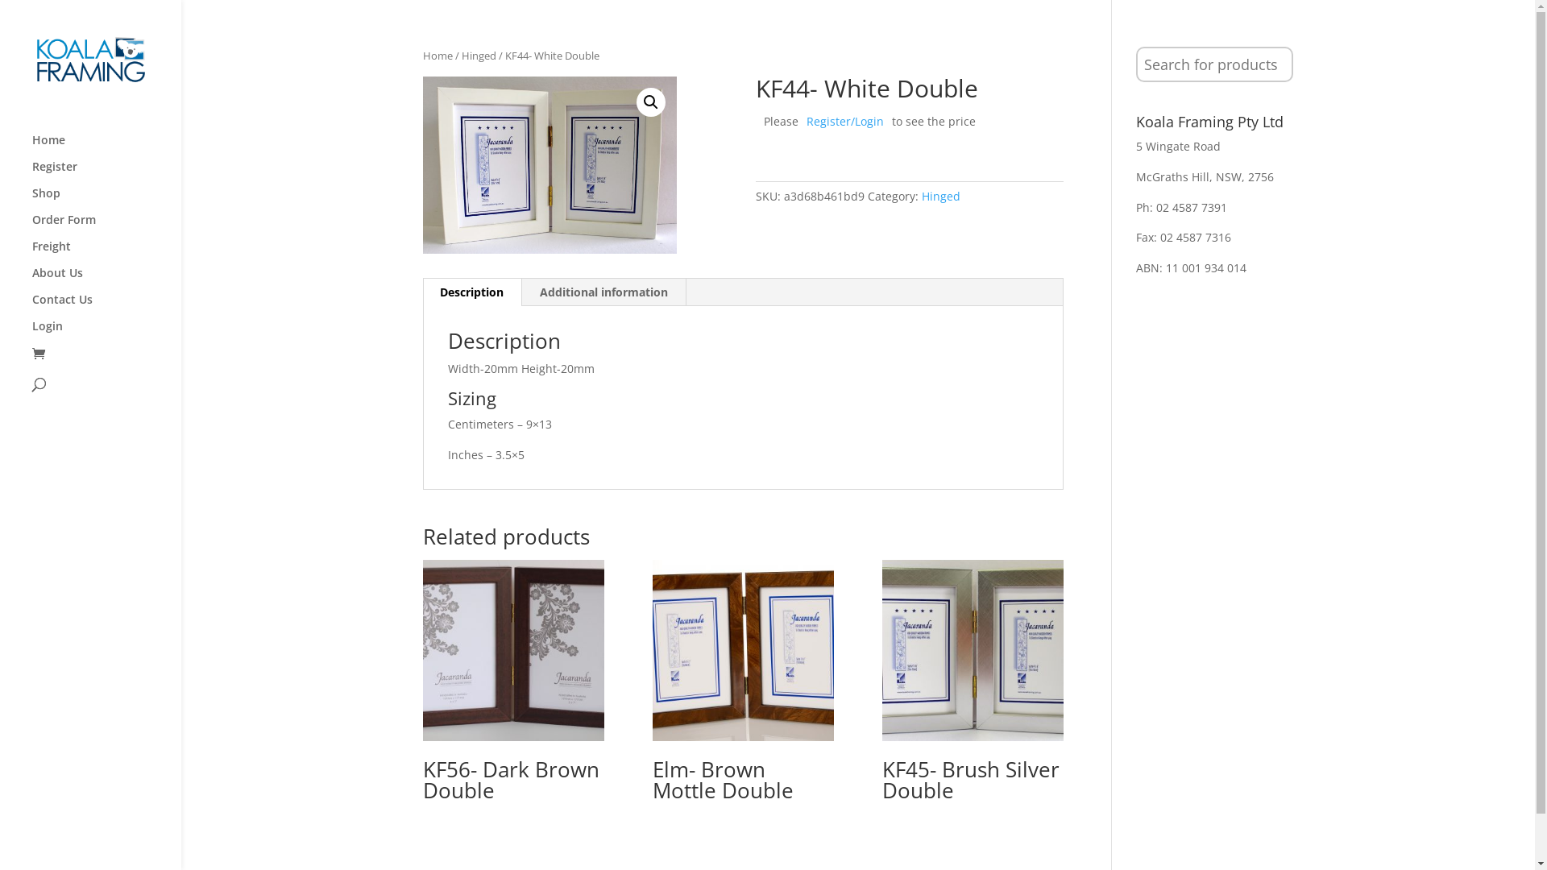  I want to click on Hinged, so click(479, 55).